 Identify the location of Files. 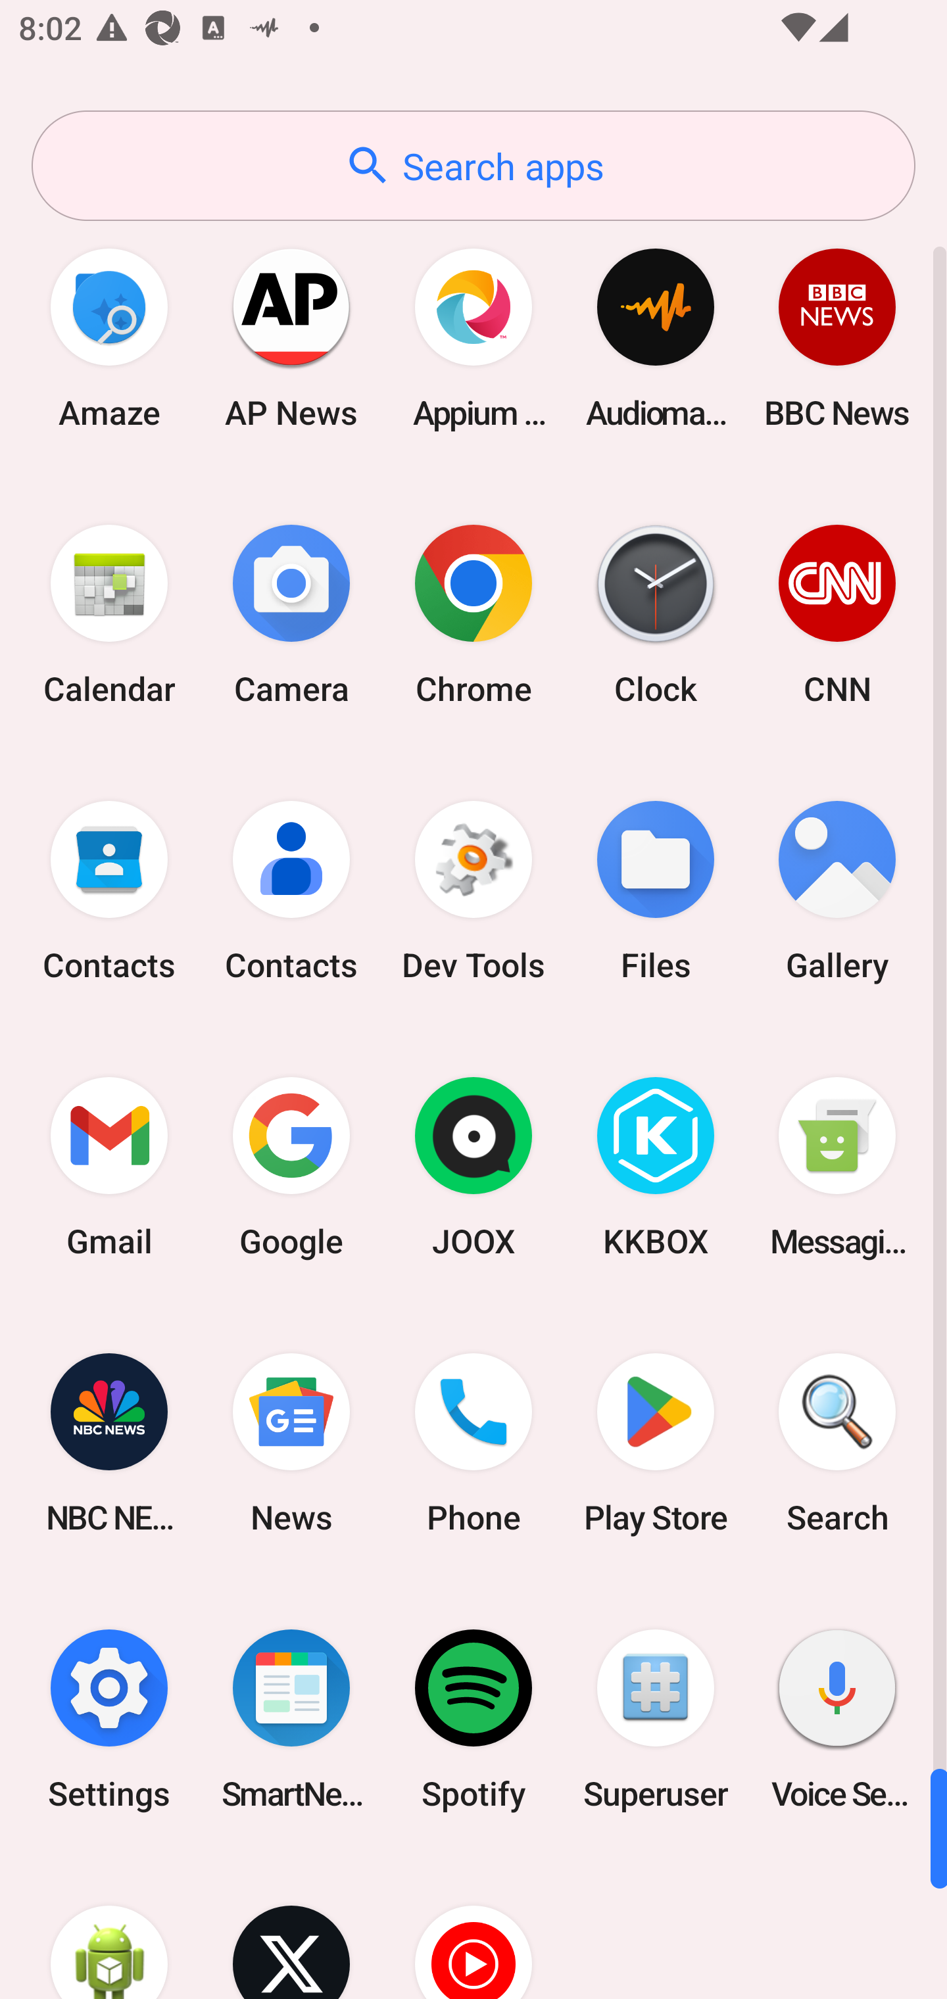
(655, 892).